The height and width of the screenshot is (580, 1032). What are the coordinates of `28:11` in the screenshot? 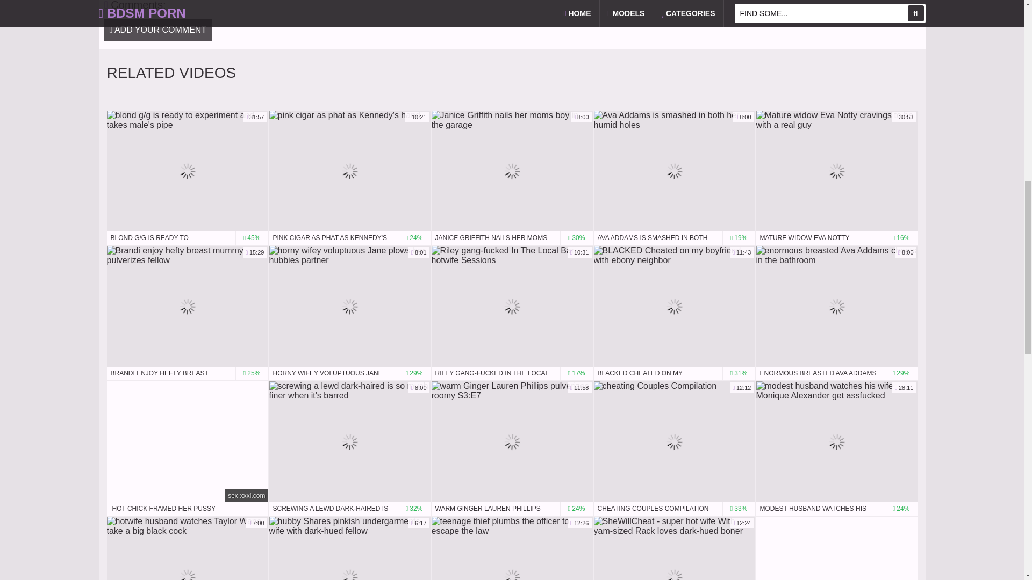 It's located at (836, 441).